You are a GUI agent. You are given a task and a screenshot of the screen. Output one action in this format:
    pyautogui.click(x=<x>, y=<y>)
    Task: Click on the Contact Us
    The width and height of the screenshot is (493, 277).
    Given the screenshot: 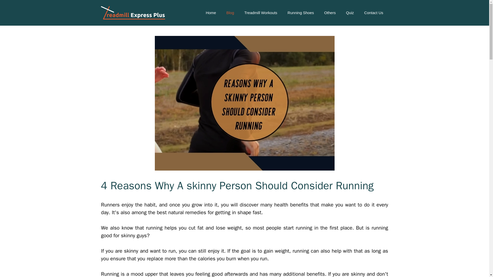 What is the action you would take?
    pyautogui.click(x=373, y=13)
    